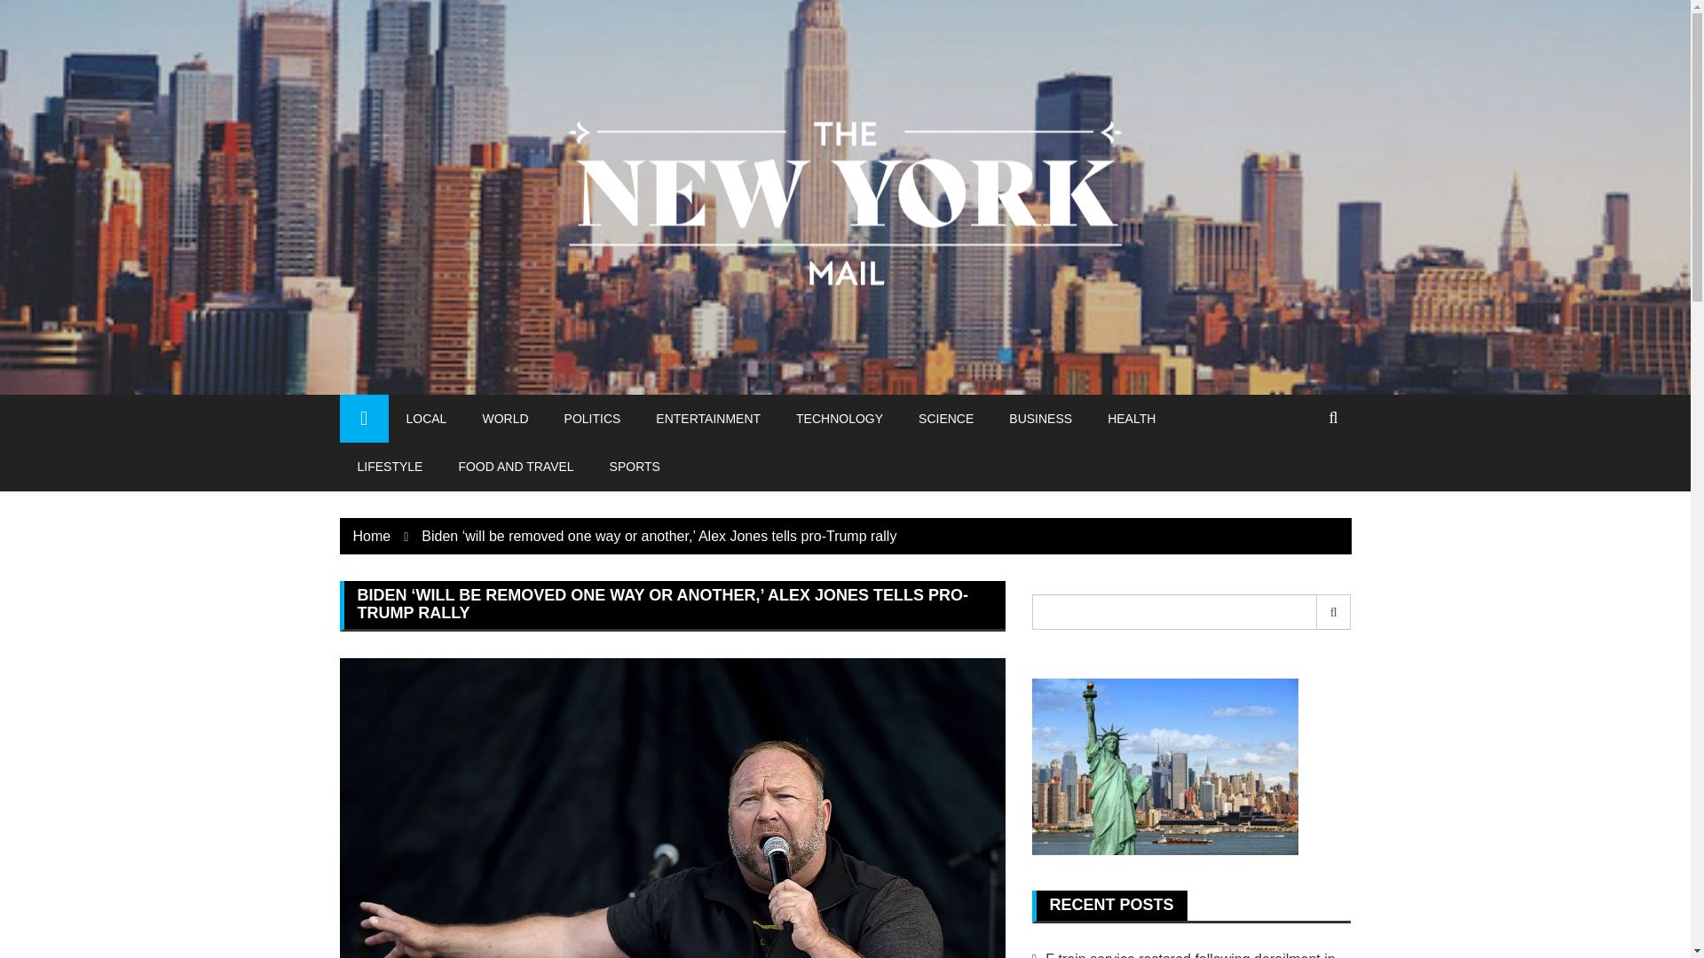  What do you see at coordinates (840, 418) in the screenshot?
I see `TECHNOLOGY` at bounding box center [840, 418].